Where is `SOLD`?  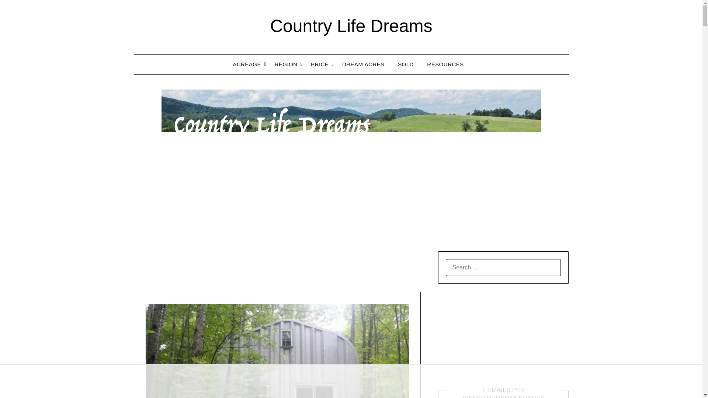 SOLD is located at coordinates (406, 64).